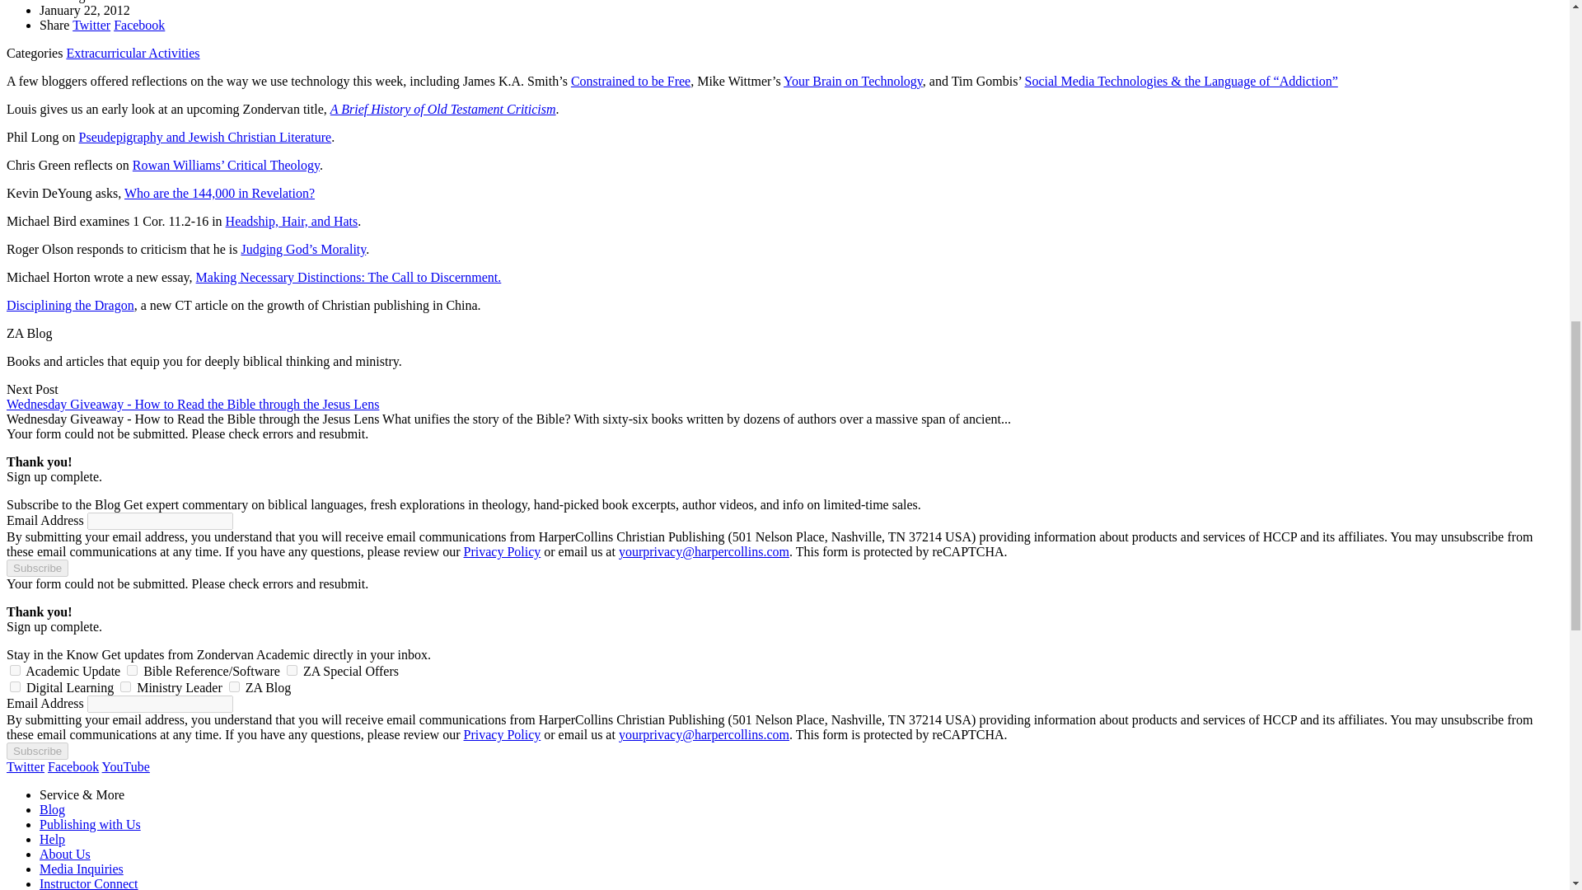  What do you see at coordinates (292, 669) in the screenshot?
I see `Yes` at bounding box center [292, 669].